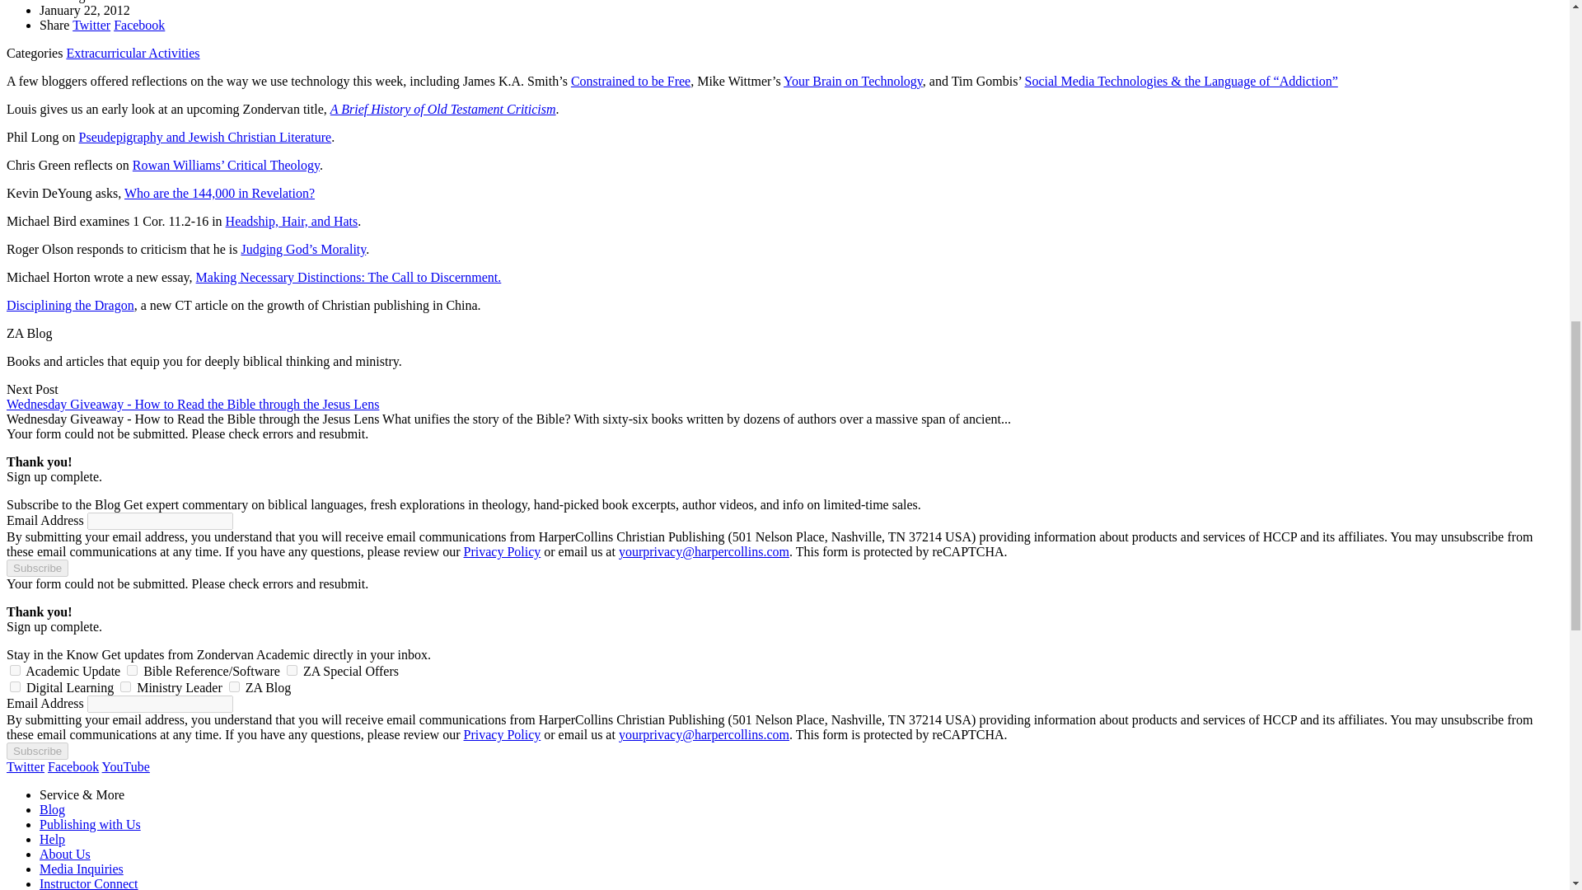  What do you see at coordinates (292, 669) in the screenshot?
I see `Yes` at bounding box center [292, 669].